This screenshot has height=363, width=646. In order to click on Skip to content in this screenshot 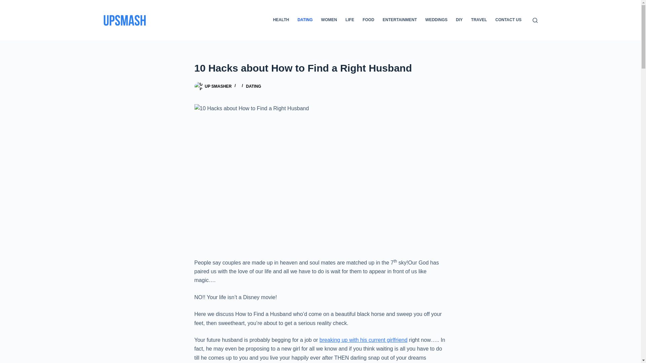, I will do `click(7, 3)`.